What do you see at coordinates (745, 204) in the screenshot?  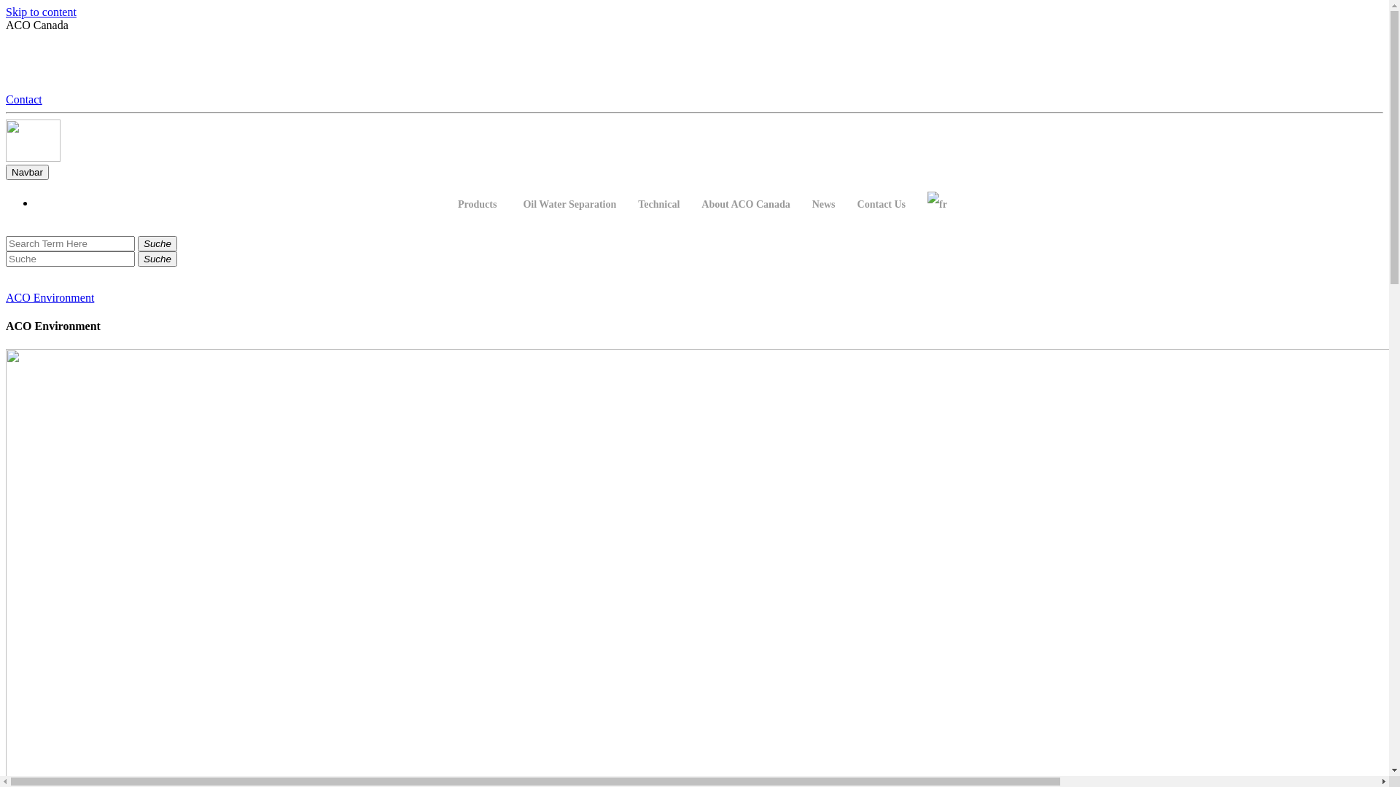 I see `About ACO Canada` at bounding box center [745, 204].